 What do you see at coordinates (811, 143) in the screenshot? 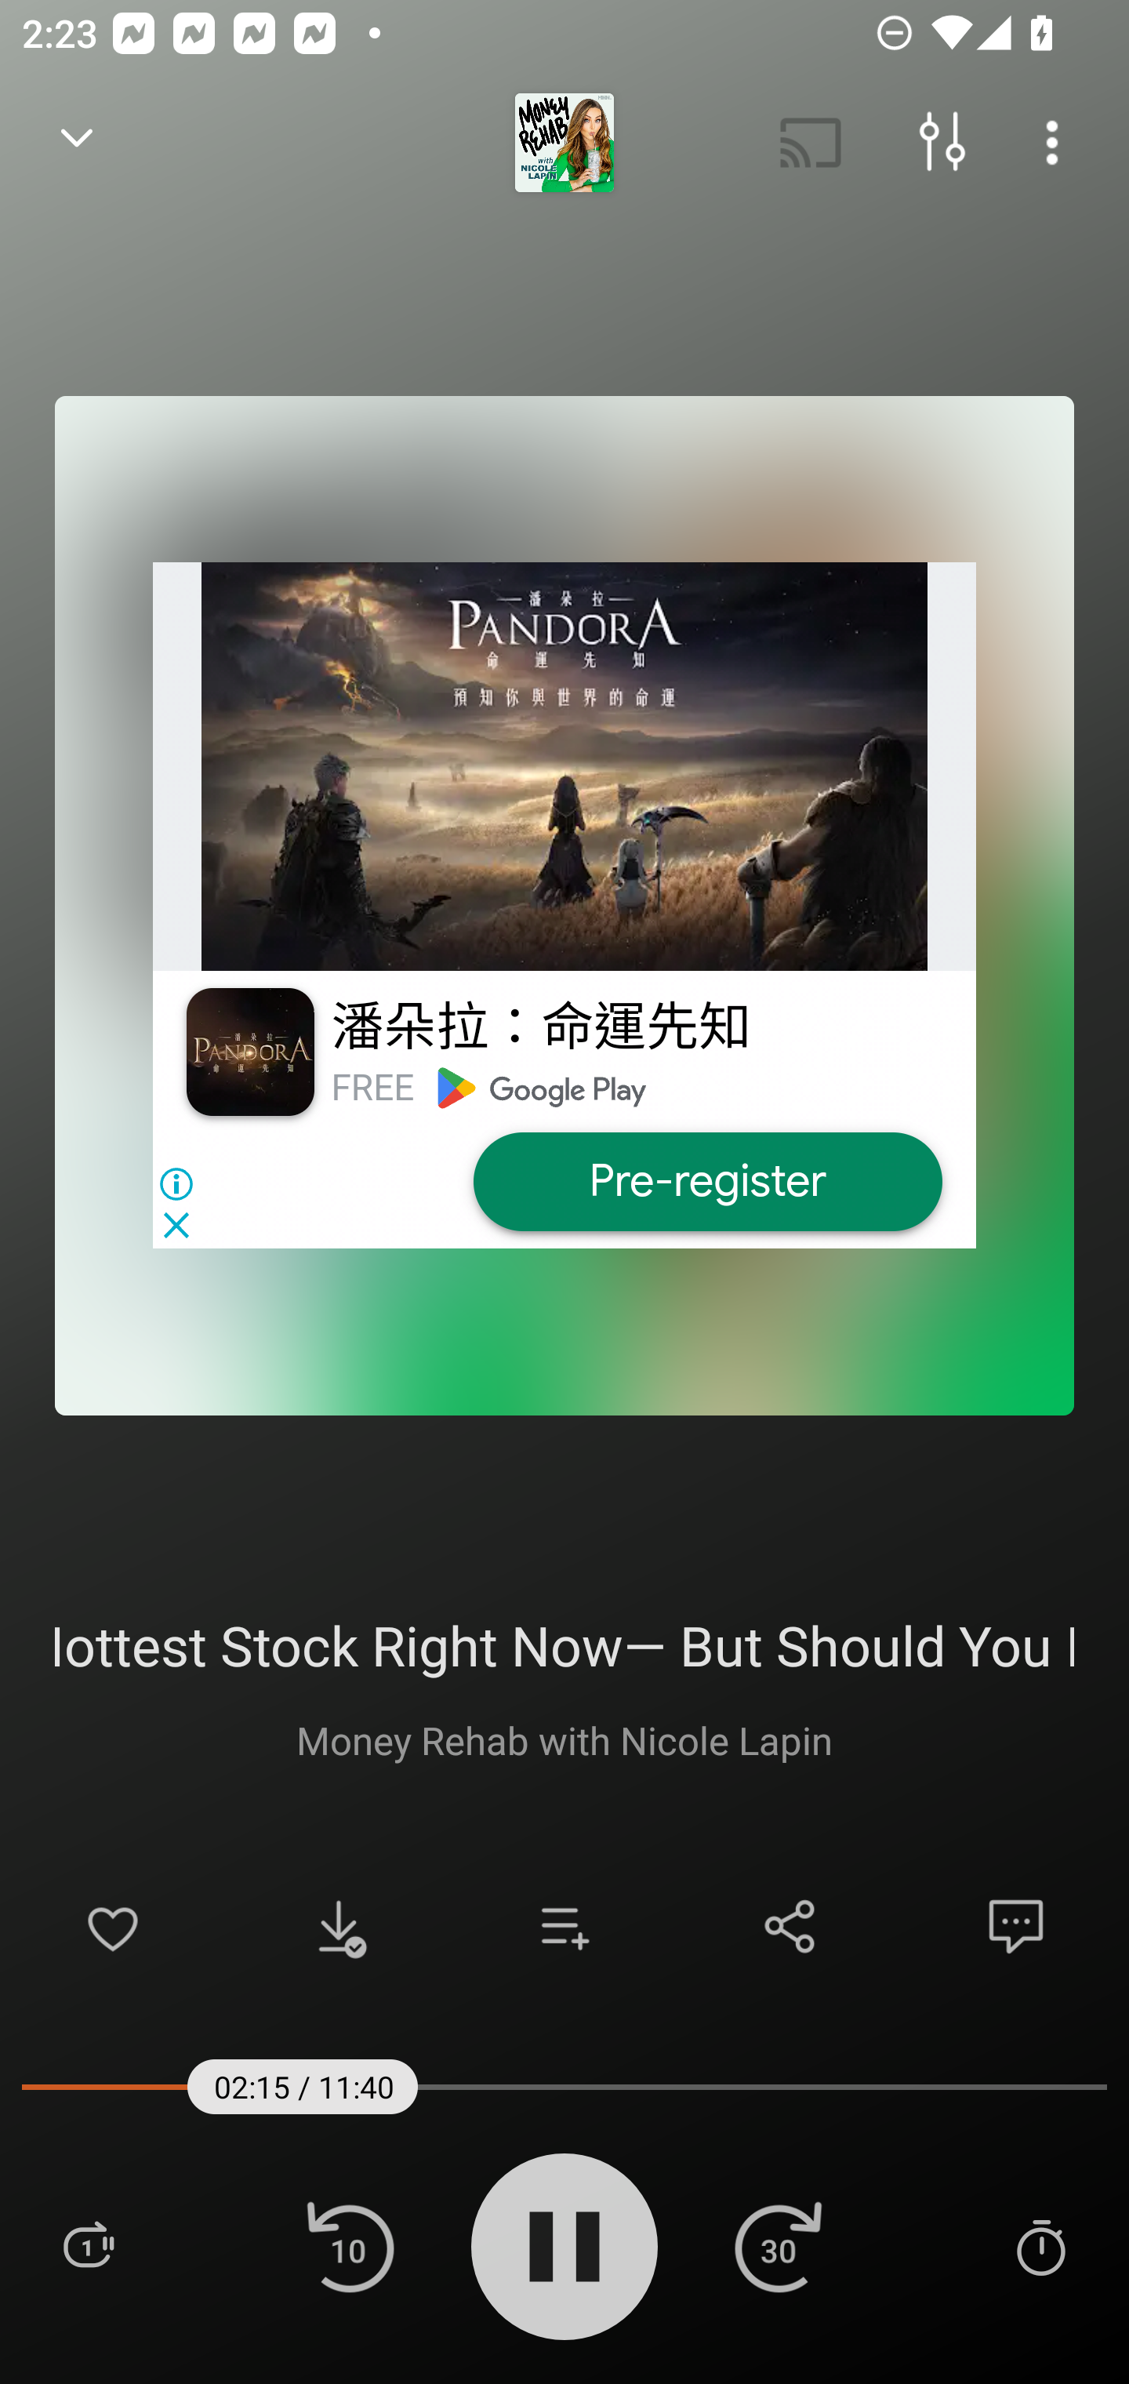
I see `Cast. Disconnected` at bounding box center [811, 143].